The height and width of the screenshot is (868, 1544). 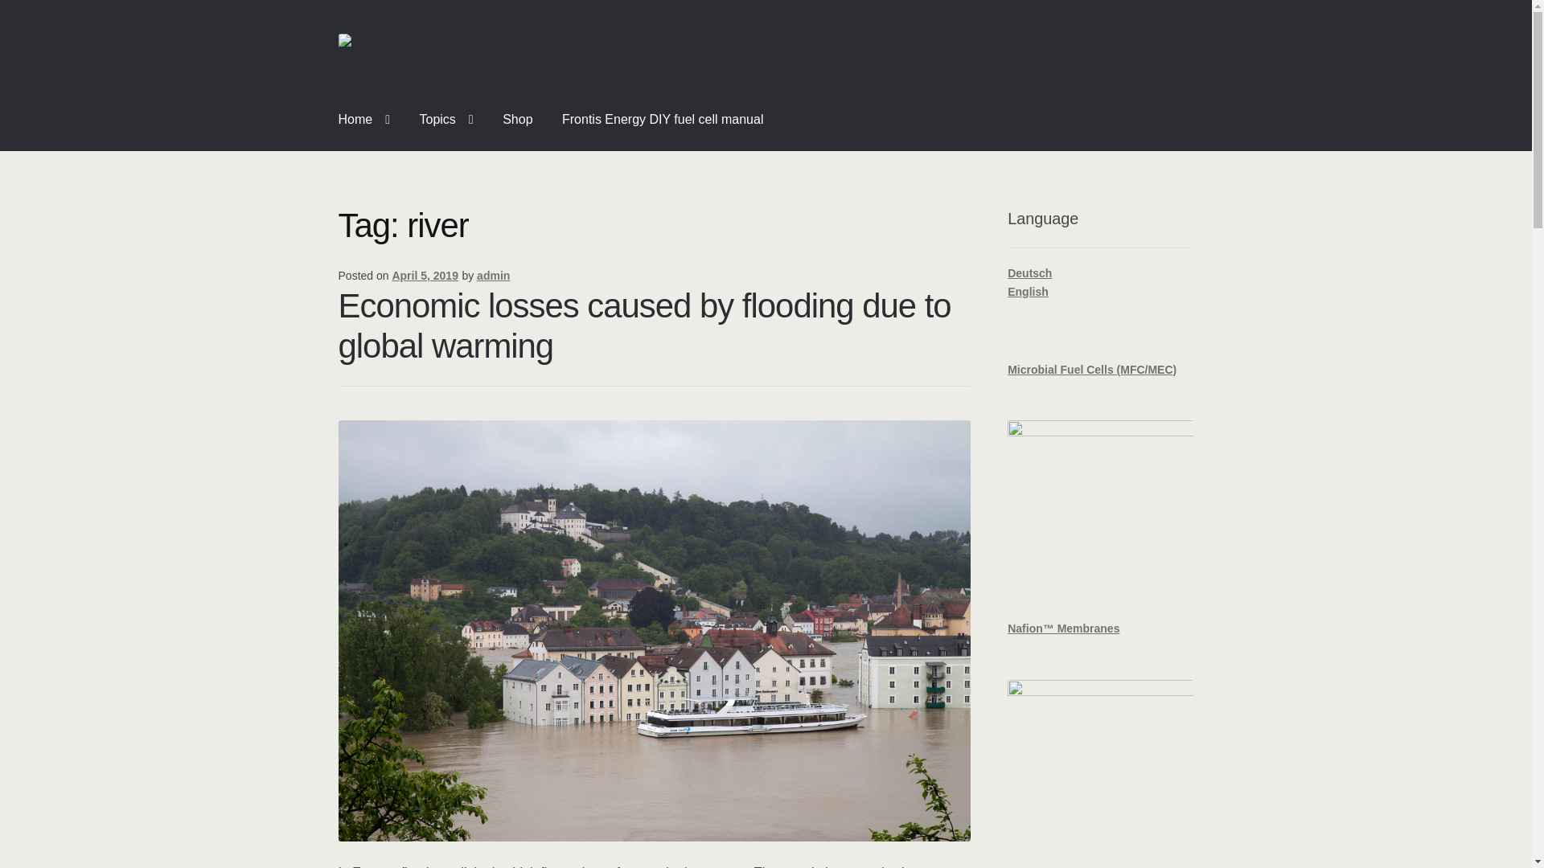 What do you see at coordinates (425, 275) in the screenshot?
I see `April 5, 2019` at bounding box center [425, 275].